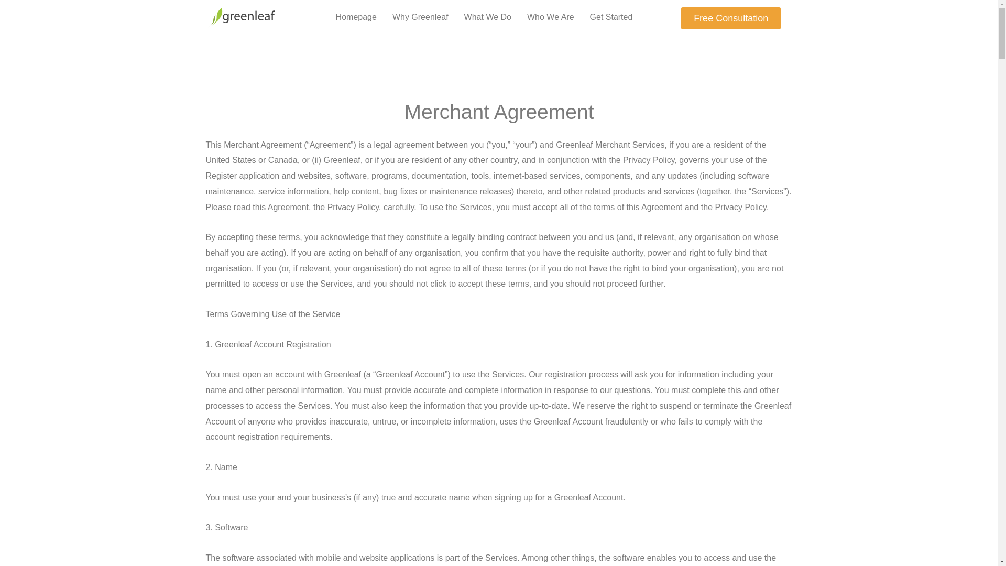  I want to click on What We Do, so click(487, 17).